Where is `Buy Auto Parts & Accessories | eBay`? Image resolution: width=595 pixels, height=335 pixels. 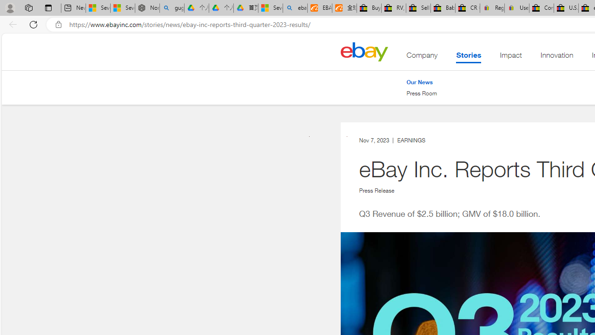 Buy Auto Parts & Accessories | eBay is located at coordinates (369, 8).